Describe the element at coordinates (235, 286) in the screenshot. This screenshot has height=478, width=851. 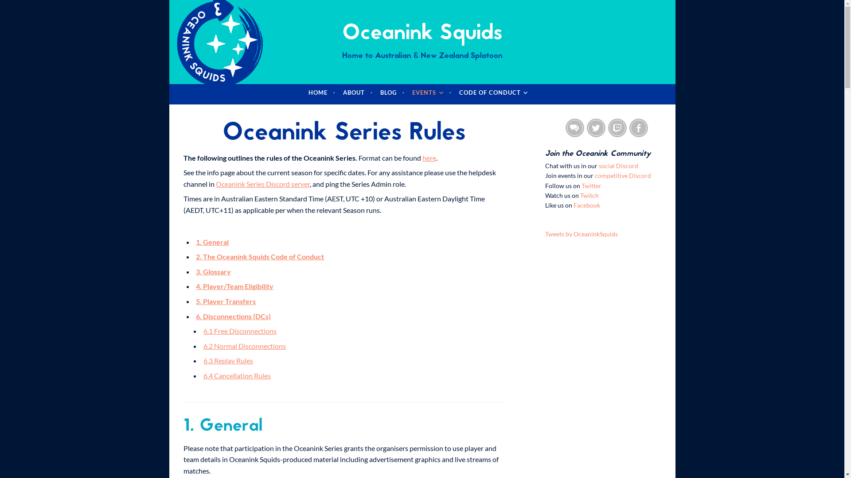
I see `4. Player/Team Eligibility` at that location.